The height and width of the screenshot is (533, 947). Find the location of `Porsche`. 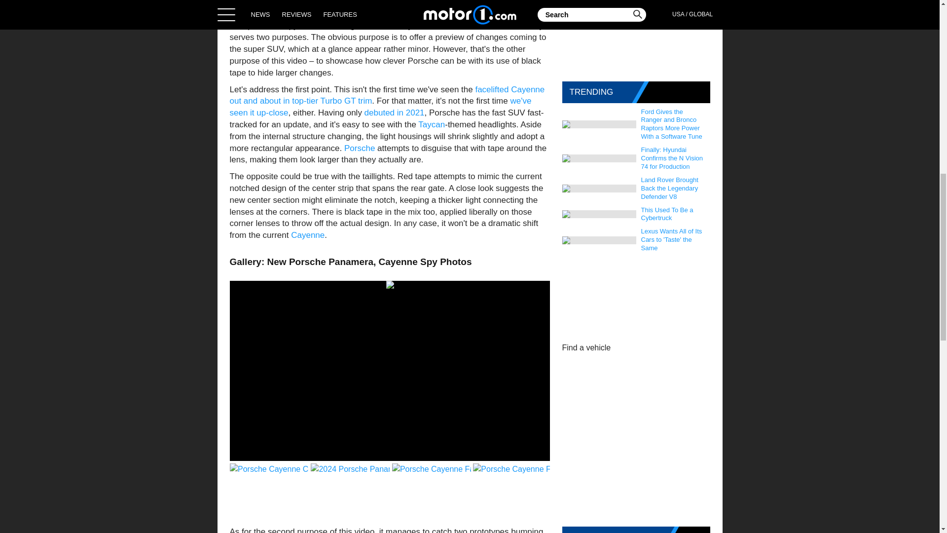

Porsche is located at coordinates (361, 148).